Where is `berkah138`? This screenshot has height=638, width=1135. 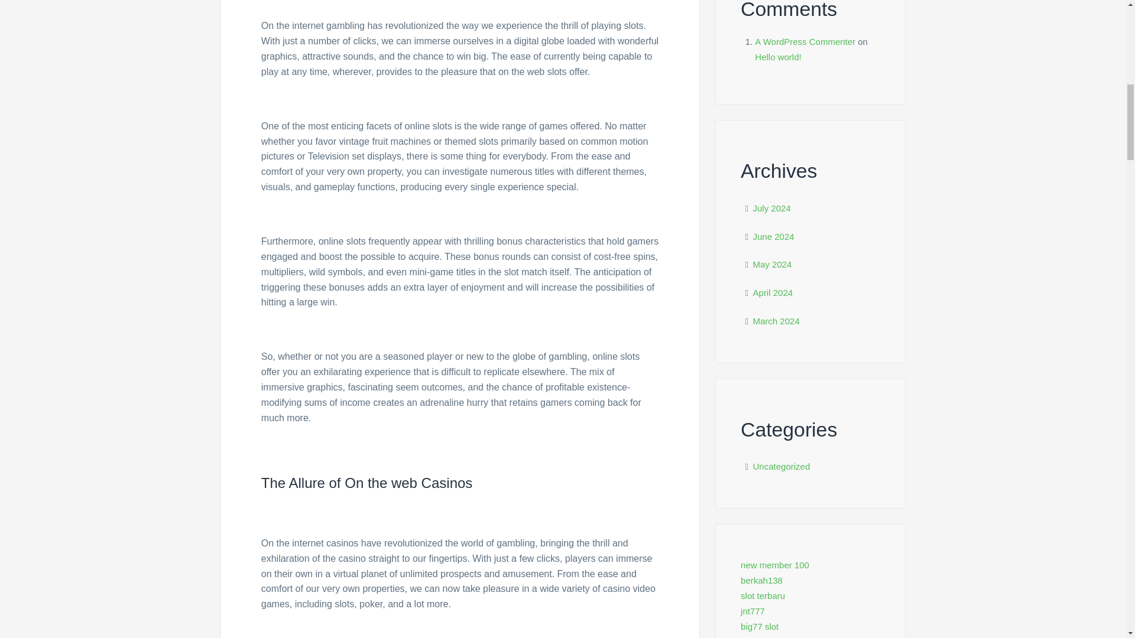
berkah138 is located at coordinates (761, 580).